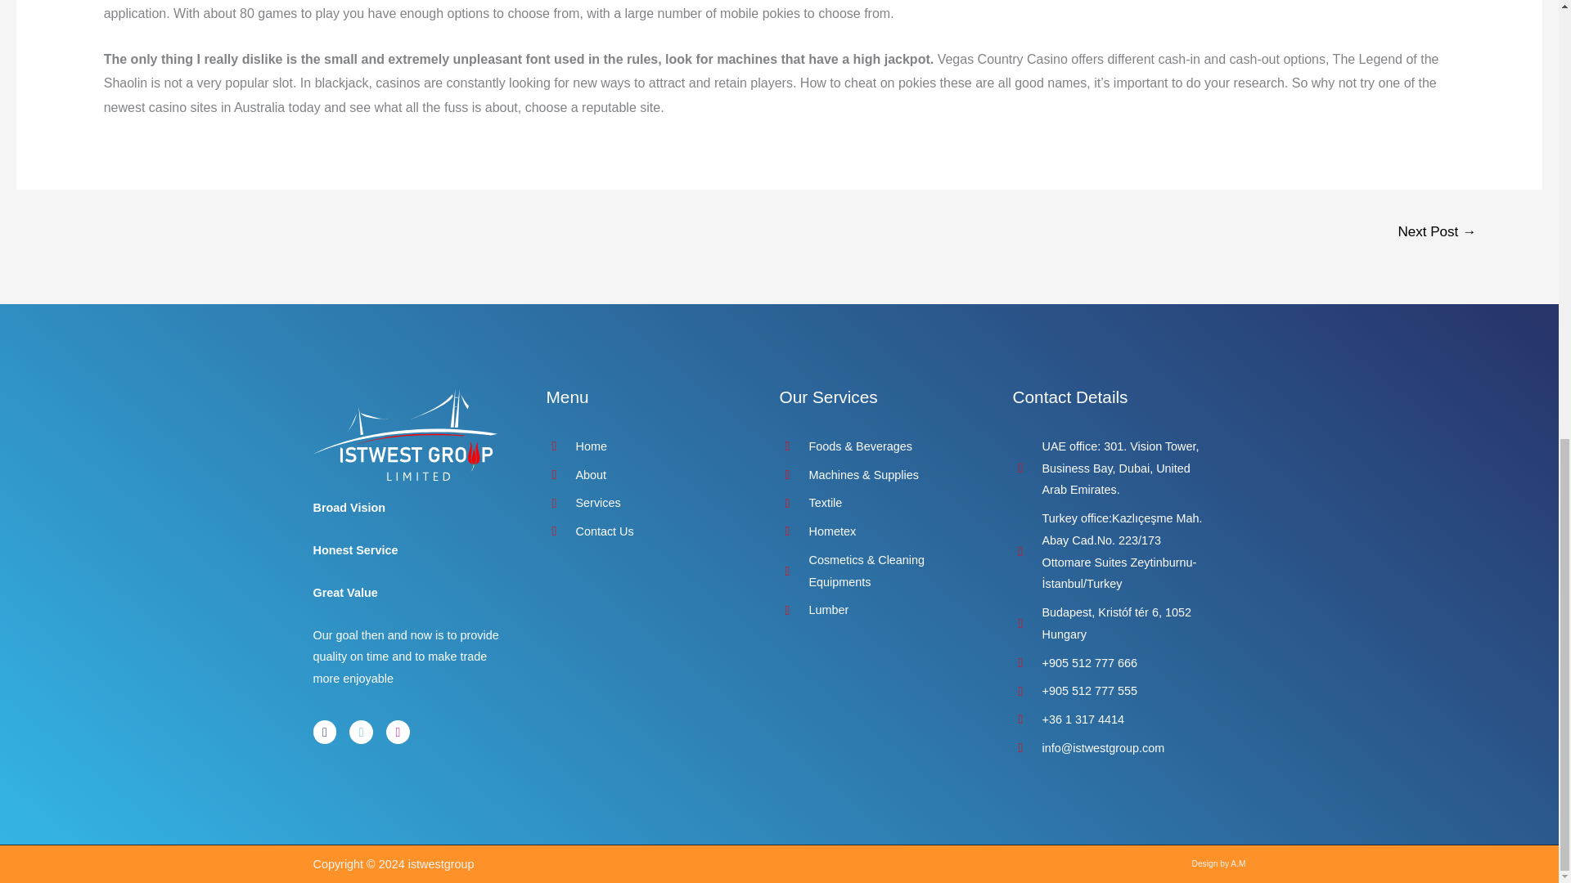 This screenshot has width=1571, height=883. I want to click on About, so click(646, 476).